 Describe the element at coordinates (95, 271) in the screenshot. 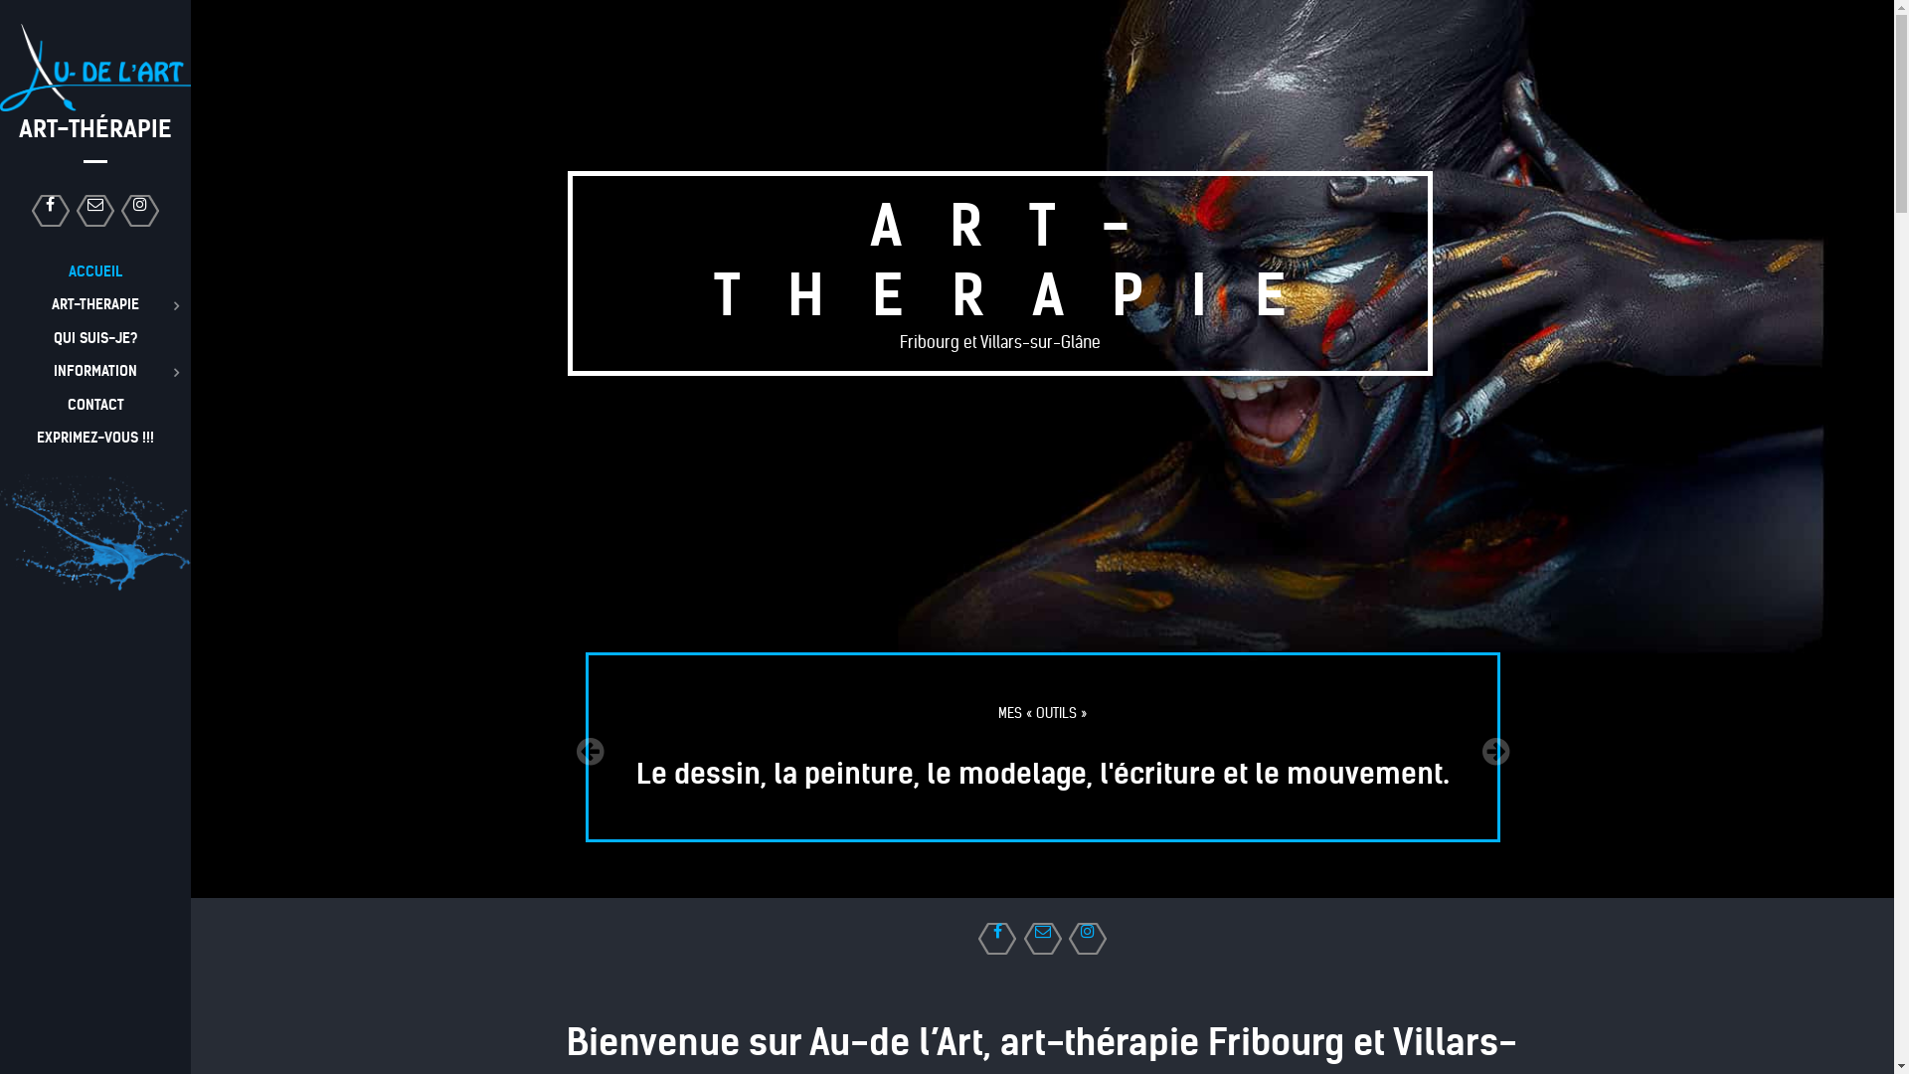

I see `ACCUEIL` at that location.